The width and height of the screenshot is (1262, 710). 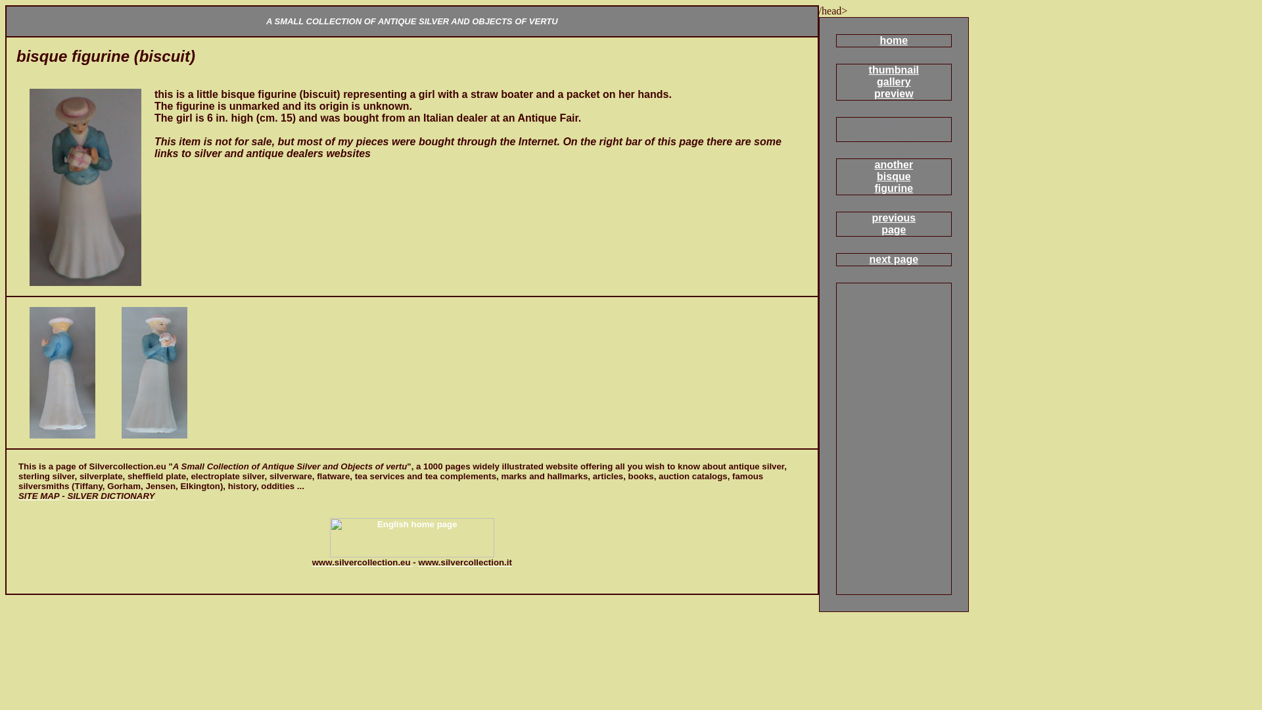 I want to click on SILVER DICTIONARY, so click(x=894, y=82).